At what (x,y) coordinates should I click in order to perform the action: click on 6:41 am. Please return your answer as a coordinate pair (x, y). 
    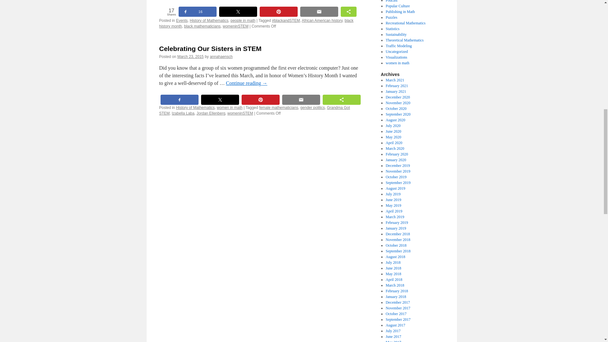
    Looking at the image, I should click on (191, 56).